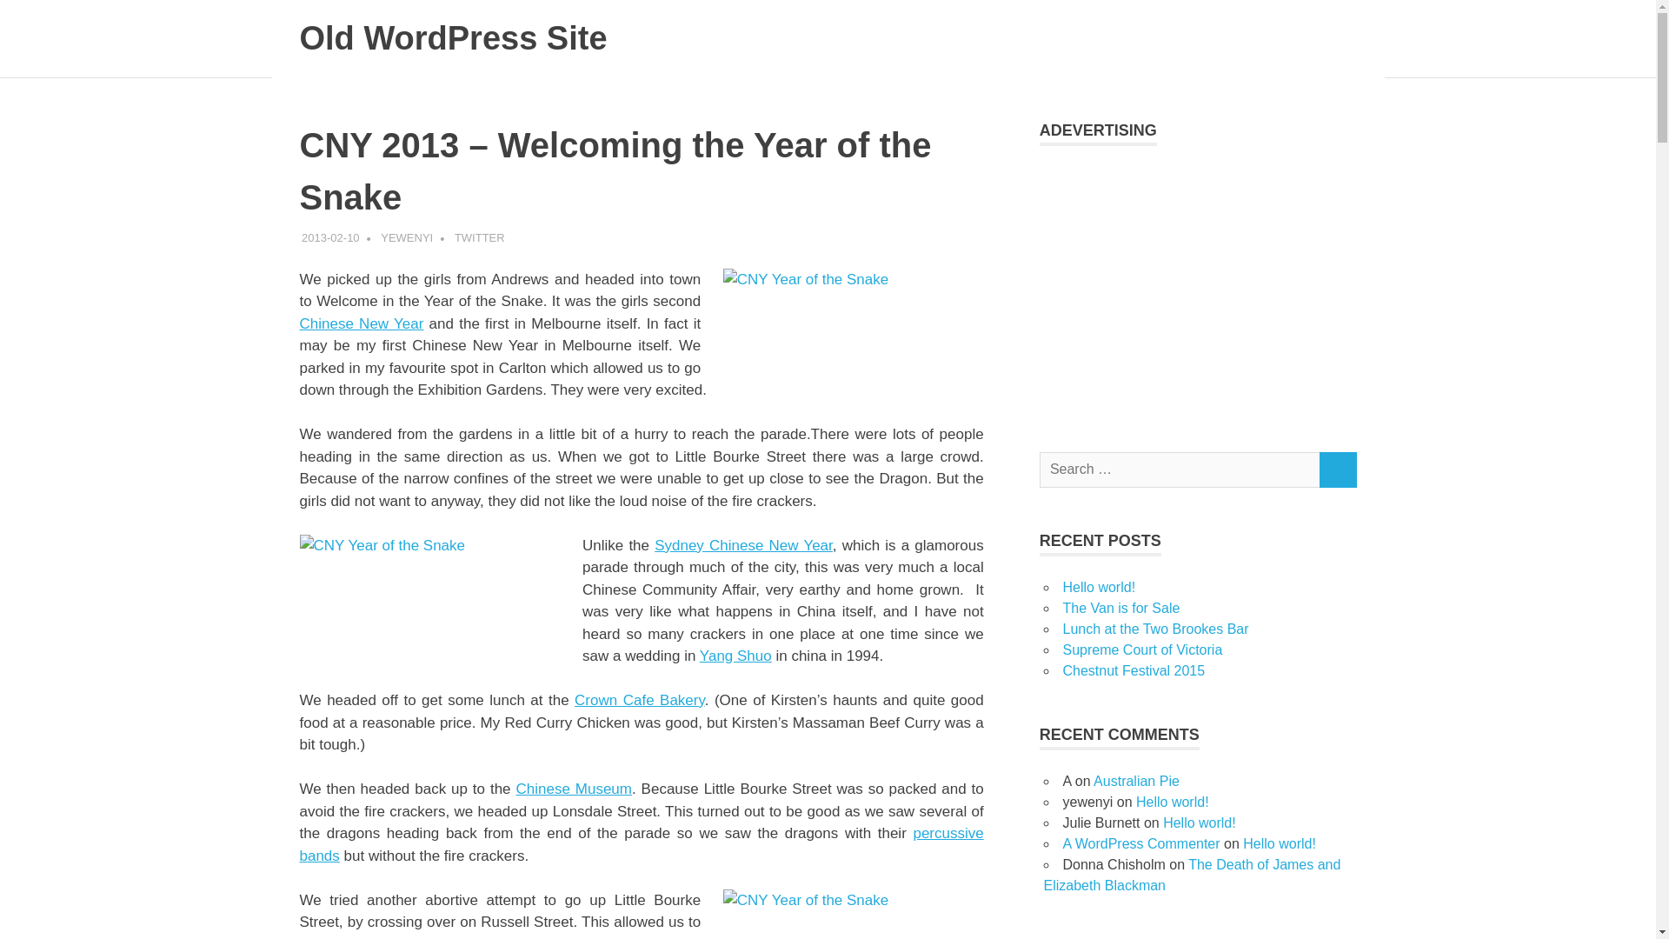 The image size is (1669, 939). Describe the element at coordinates (330, 236) in the screenshot. I see `23:29` at that location.